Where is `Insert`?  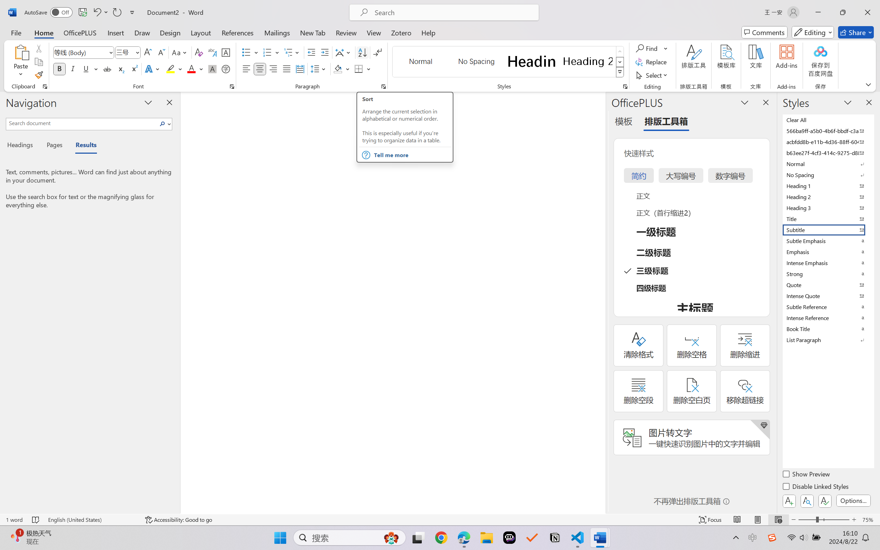
Insert is located at coordinates (115, 32).